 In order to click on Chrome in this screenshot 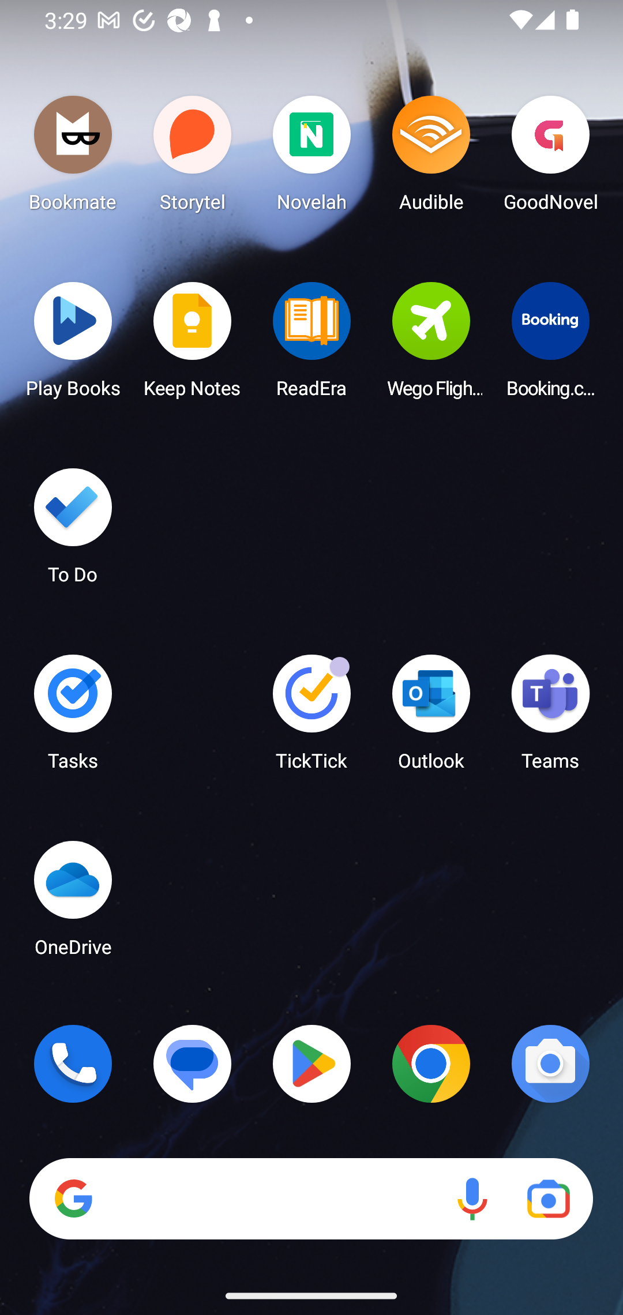, I will do `click(431, 1064)`.